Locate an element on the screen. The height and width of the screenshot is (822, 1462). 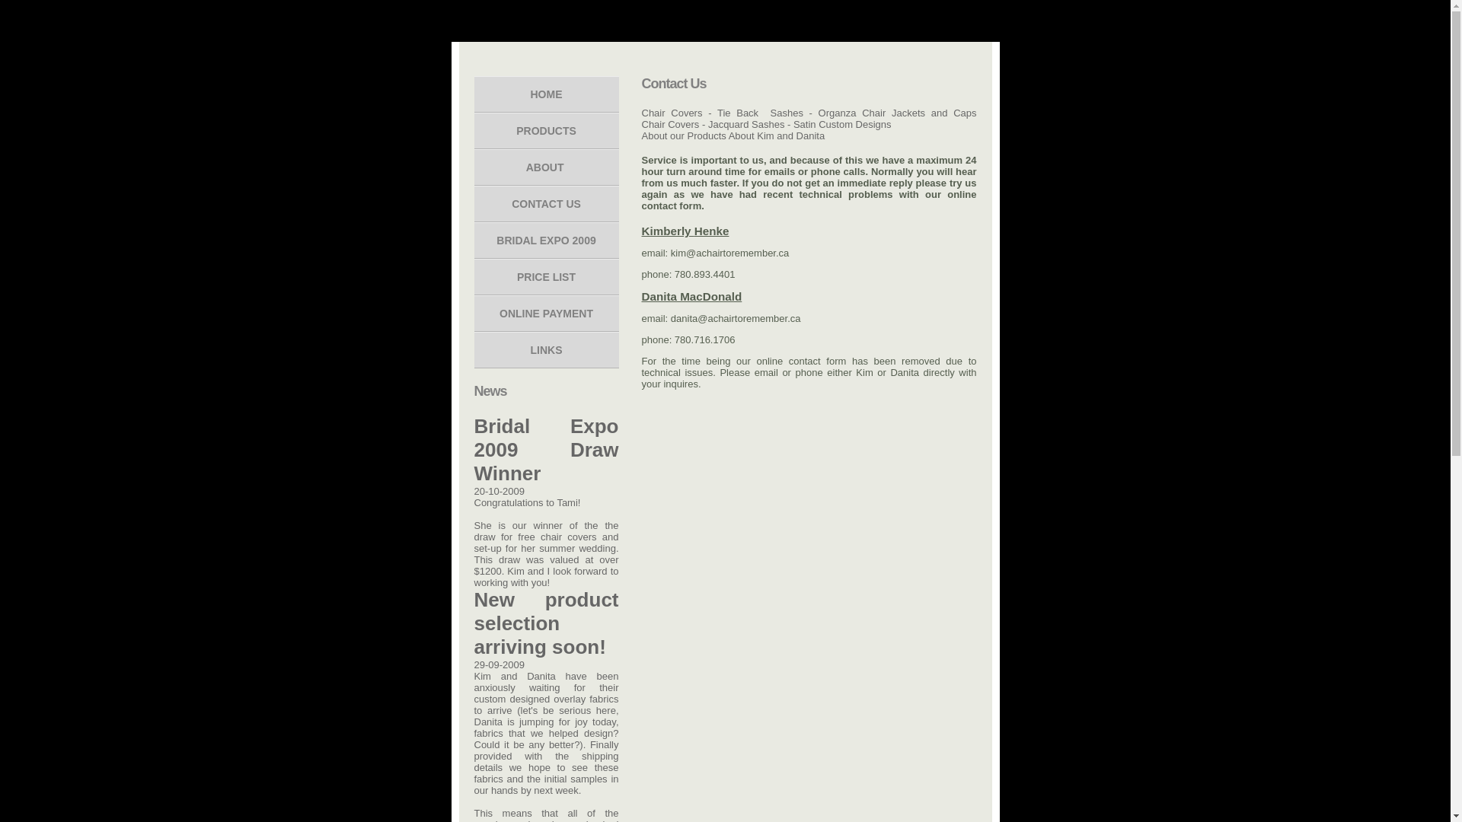
Bridal Expo 2009 Draw Winner is located at coordinates (546, 451).